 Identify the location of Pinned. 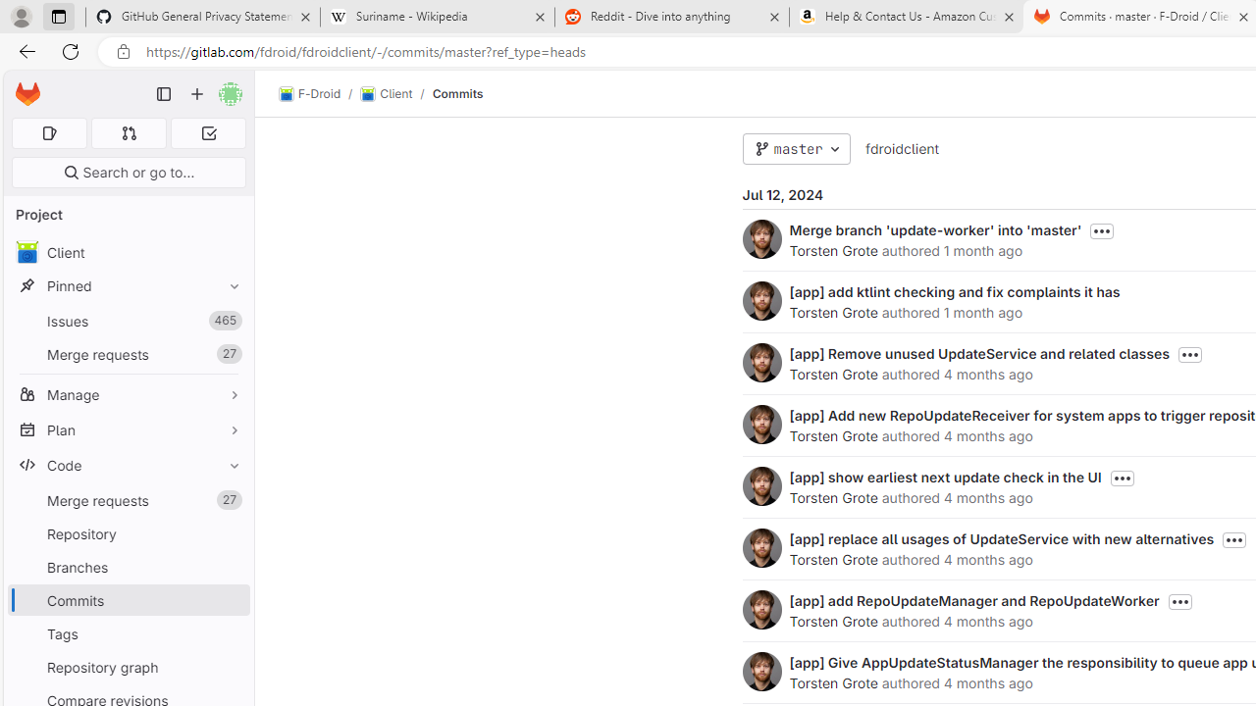
(128, 286).